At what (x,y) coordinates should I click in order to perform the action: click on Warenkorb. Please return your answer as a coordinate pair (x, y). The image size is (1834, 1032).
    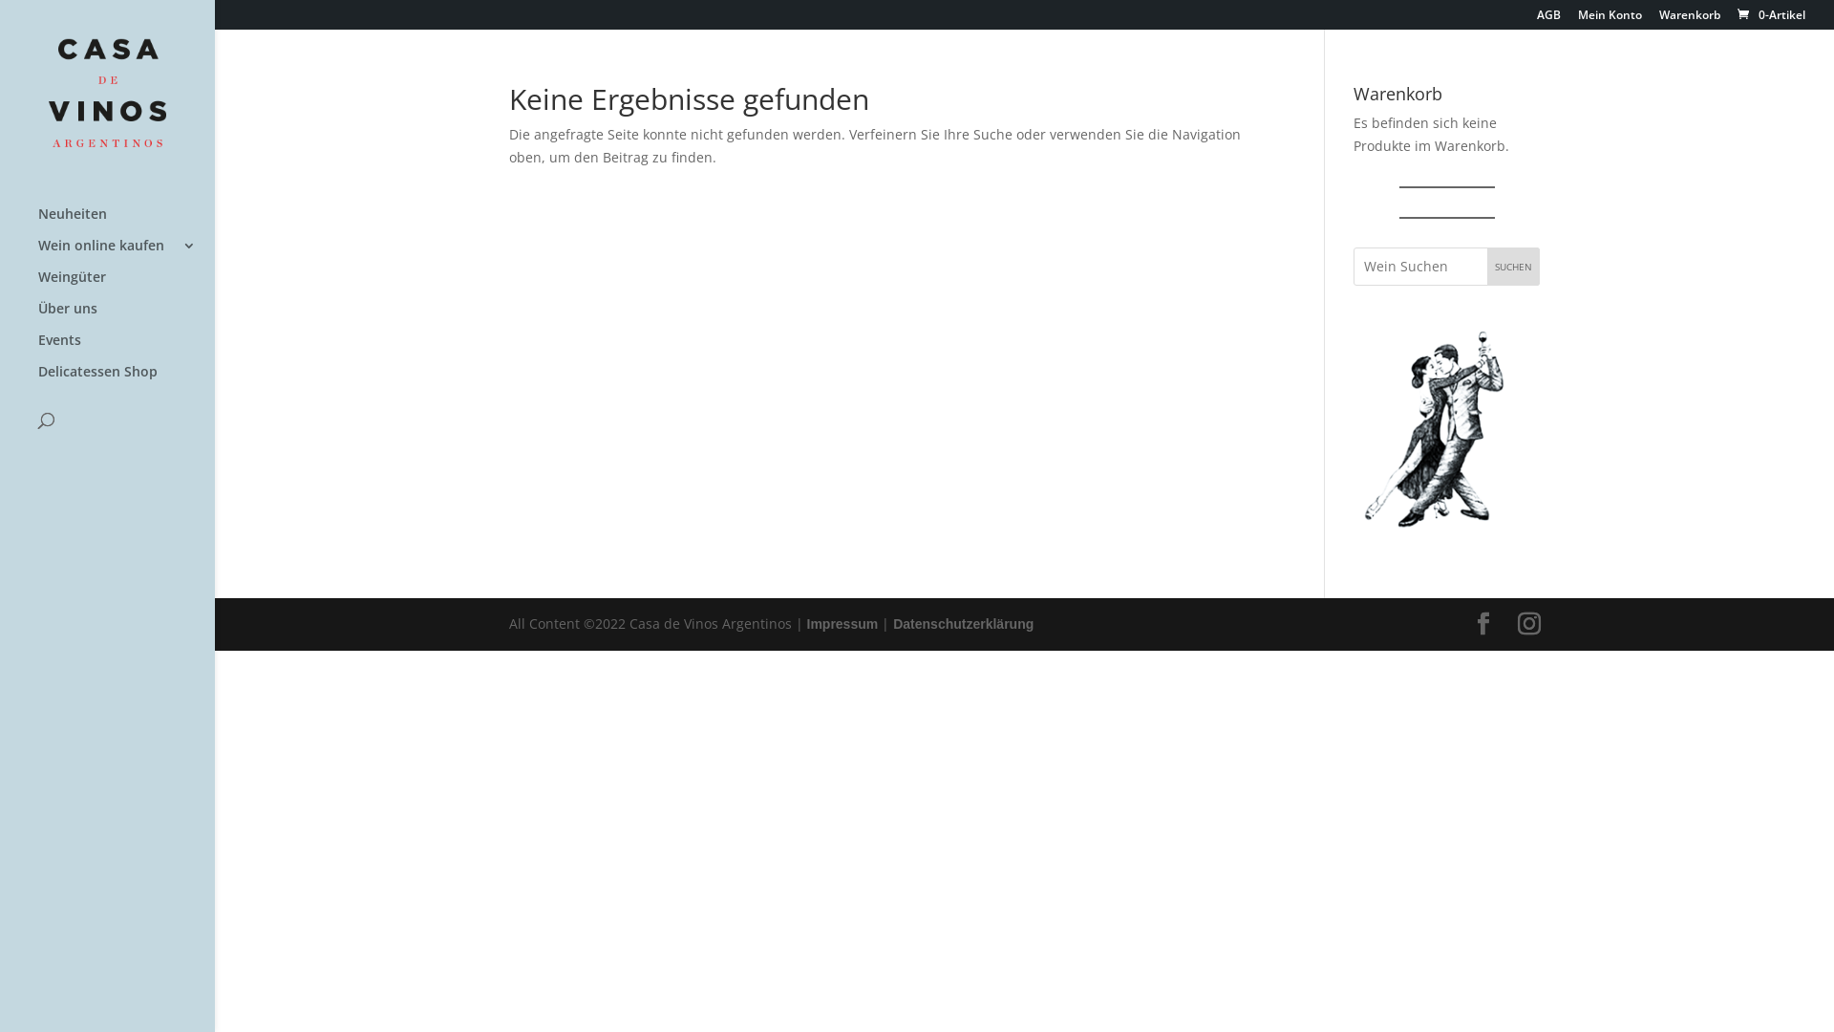
    Looking at the image, I should click on (1690, 19).